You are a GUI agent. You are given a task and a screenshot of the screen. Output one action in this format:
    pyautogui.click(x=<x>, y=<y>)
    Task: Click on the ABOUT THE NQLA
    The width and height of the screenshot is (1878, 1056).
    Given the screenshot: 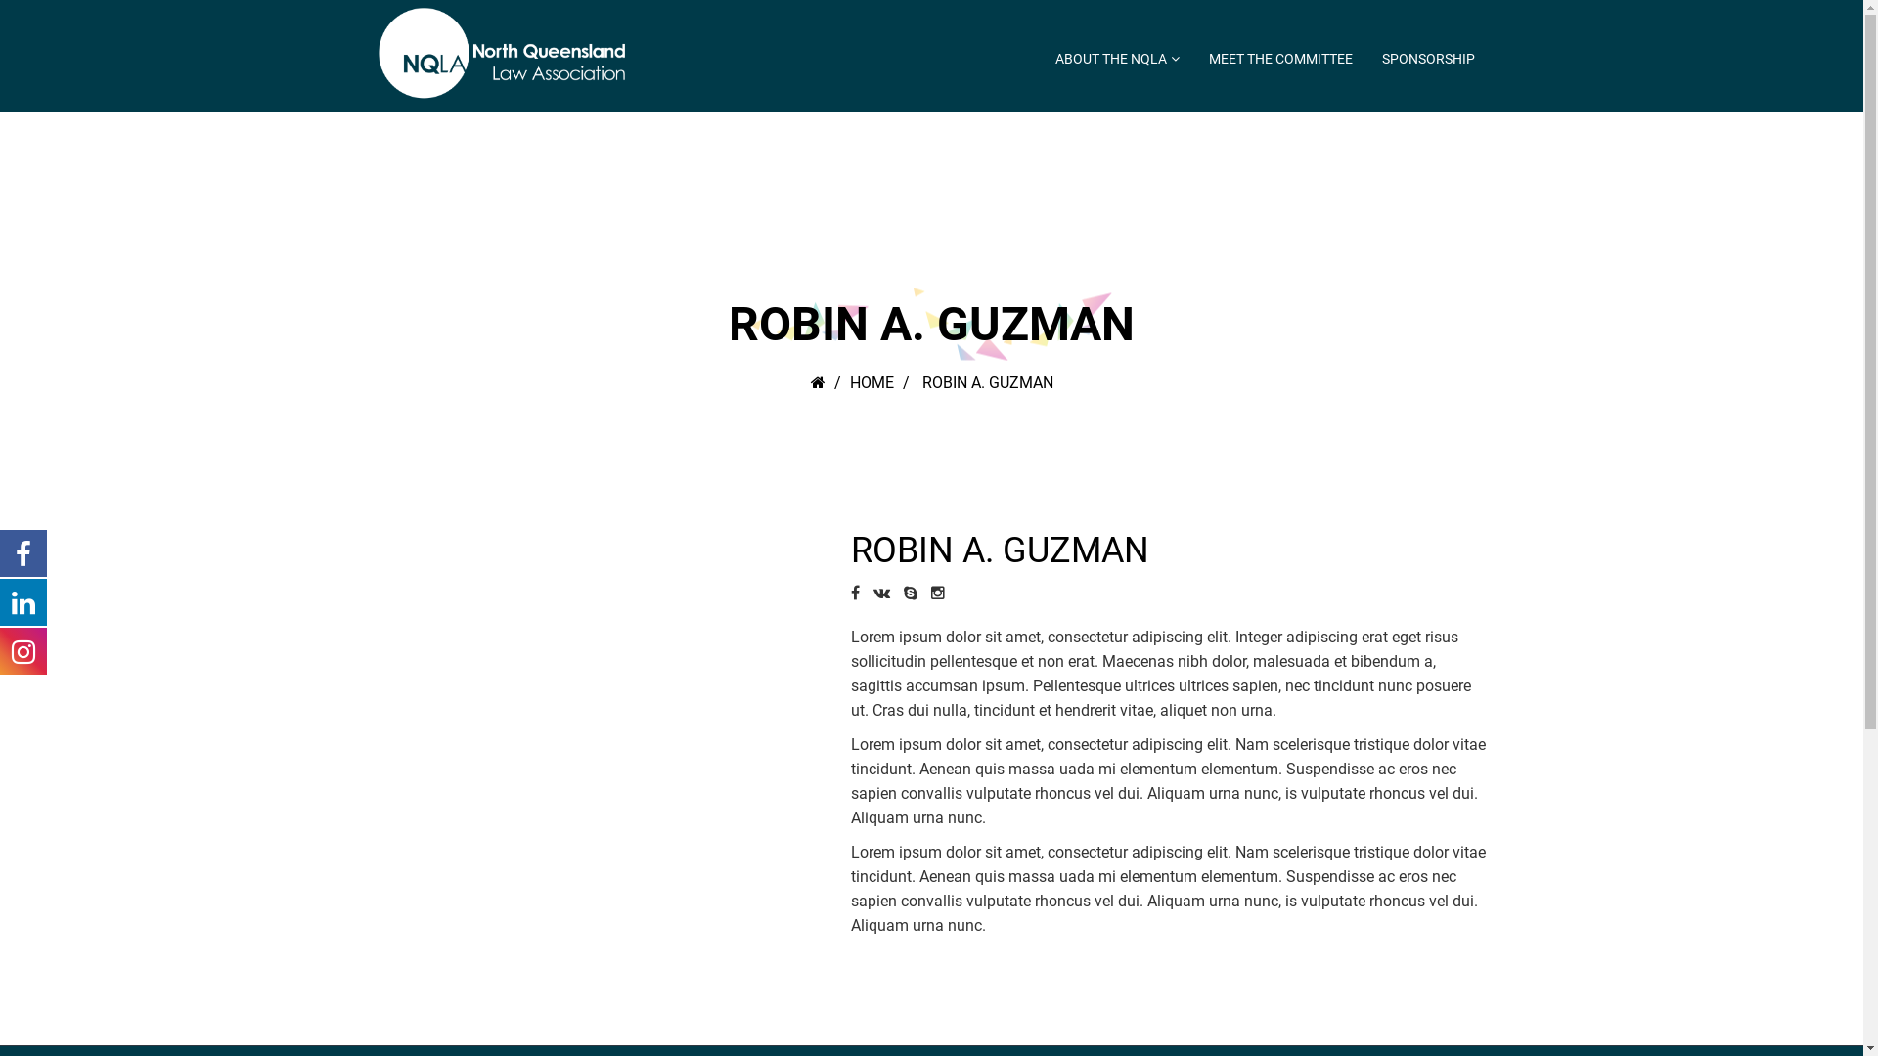 What is the action you would take?
    pyautogui.click(x=1117, y=59)
    